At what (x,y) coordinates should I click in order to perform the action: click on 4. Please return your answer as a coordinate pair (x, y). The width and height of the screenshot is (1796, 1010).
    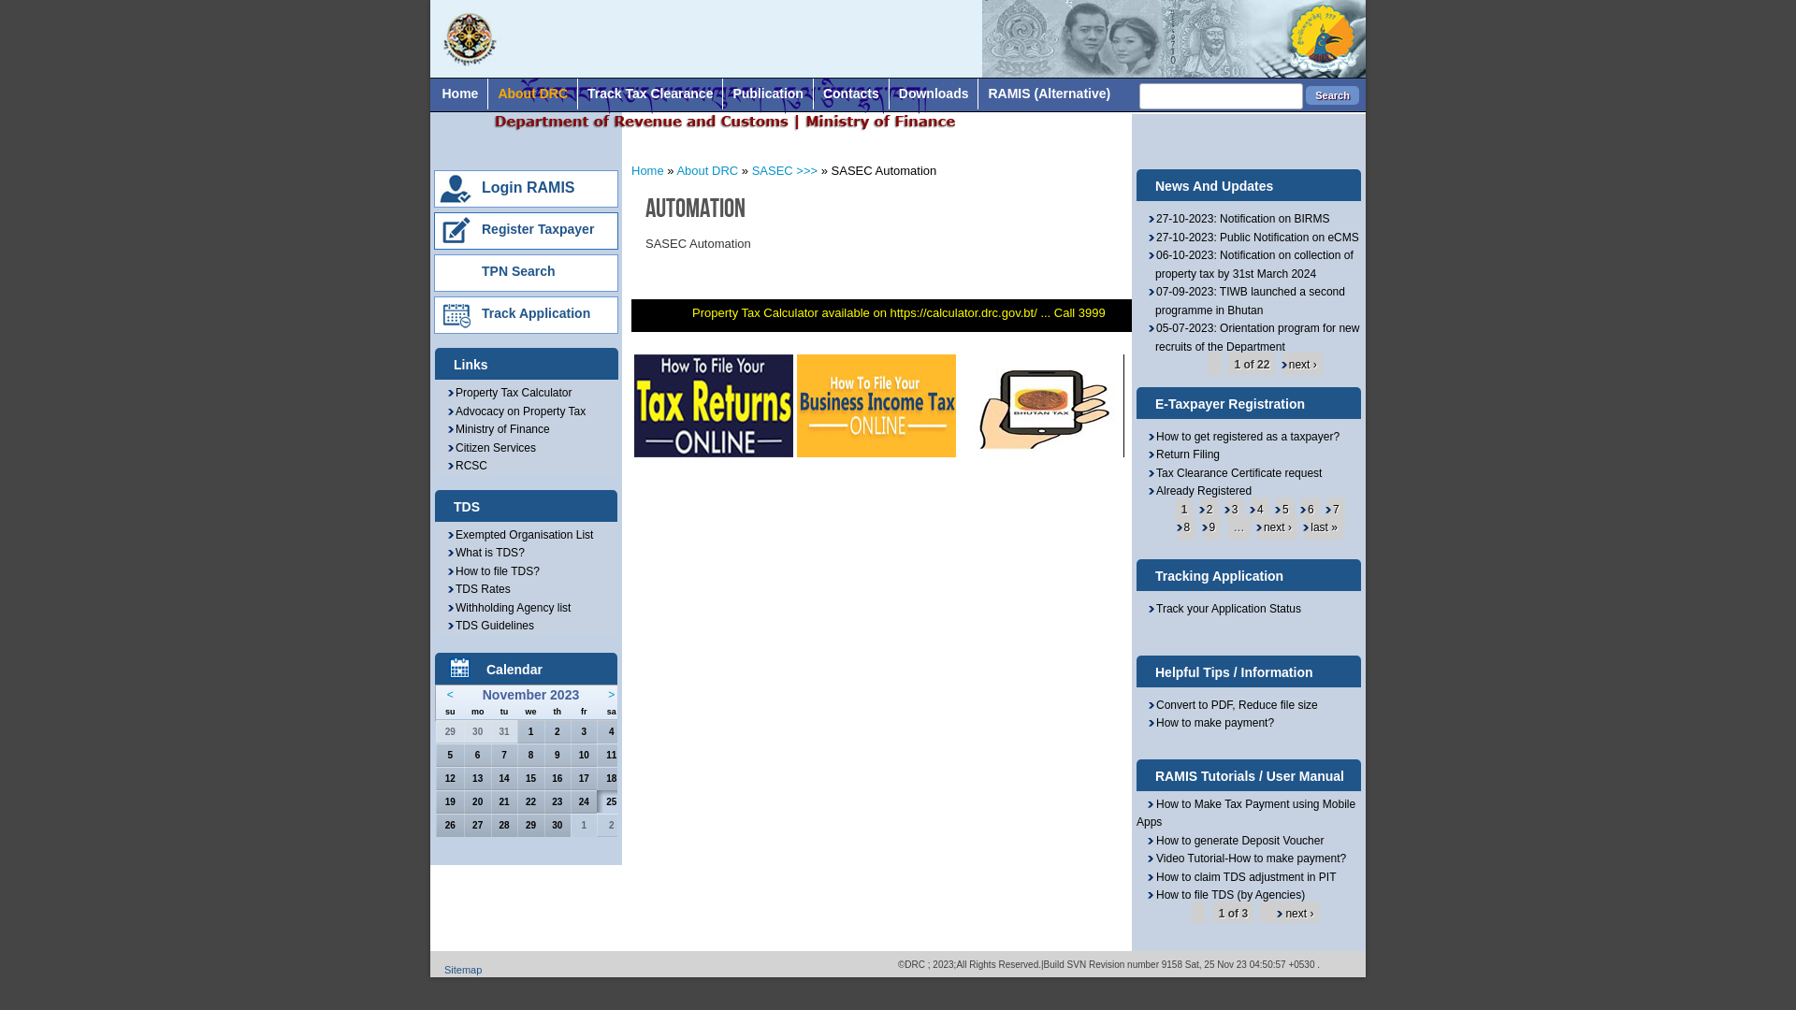
    Looking at the image, I should click on (1255, 510).